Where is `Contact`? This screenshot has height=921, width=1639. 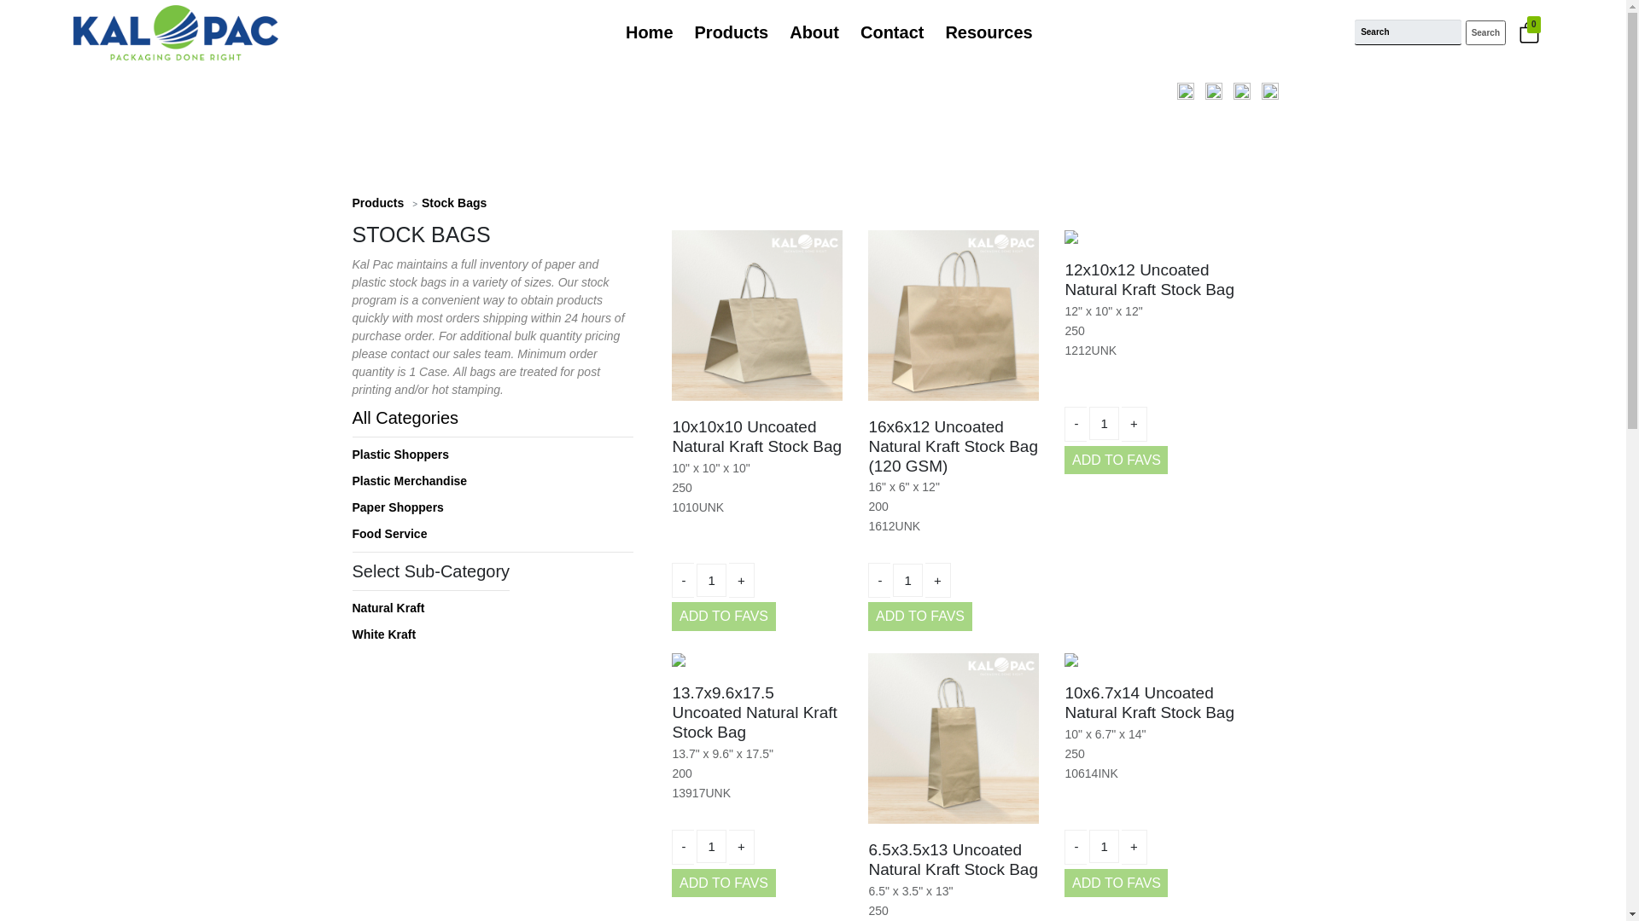
Contact is located at coordinates (898, 32).